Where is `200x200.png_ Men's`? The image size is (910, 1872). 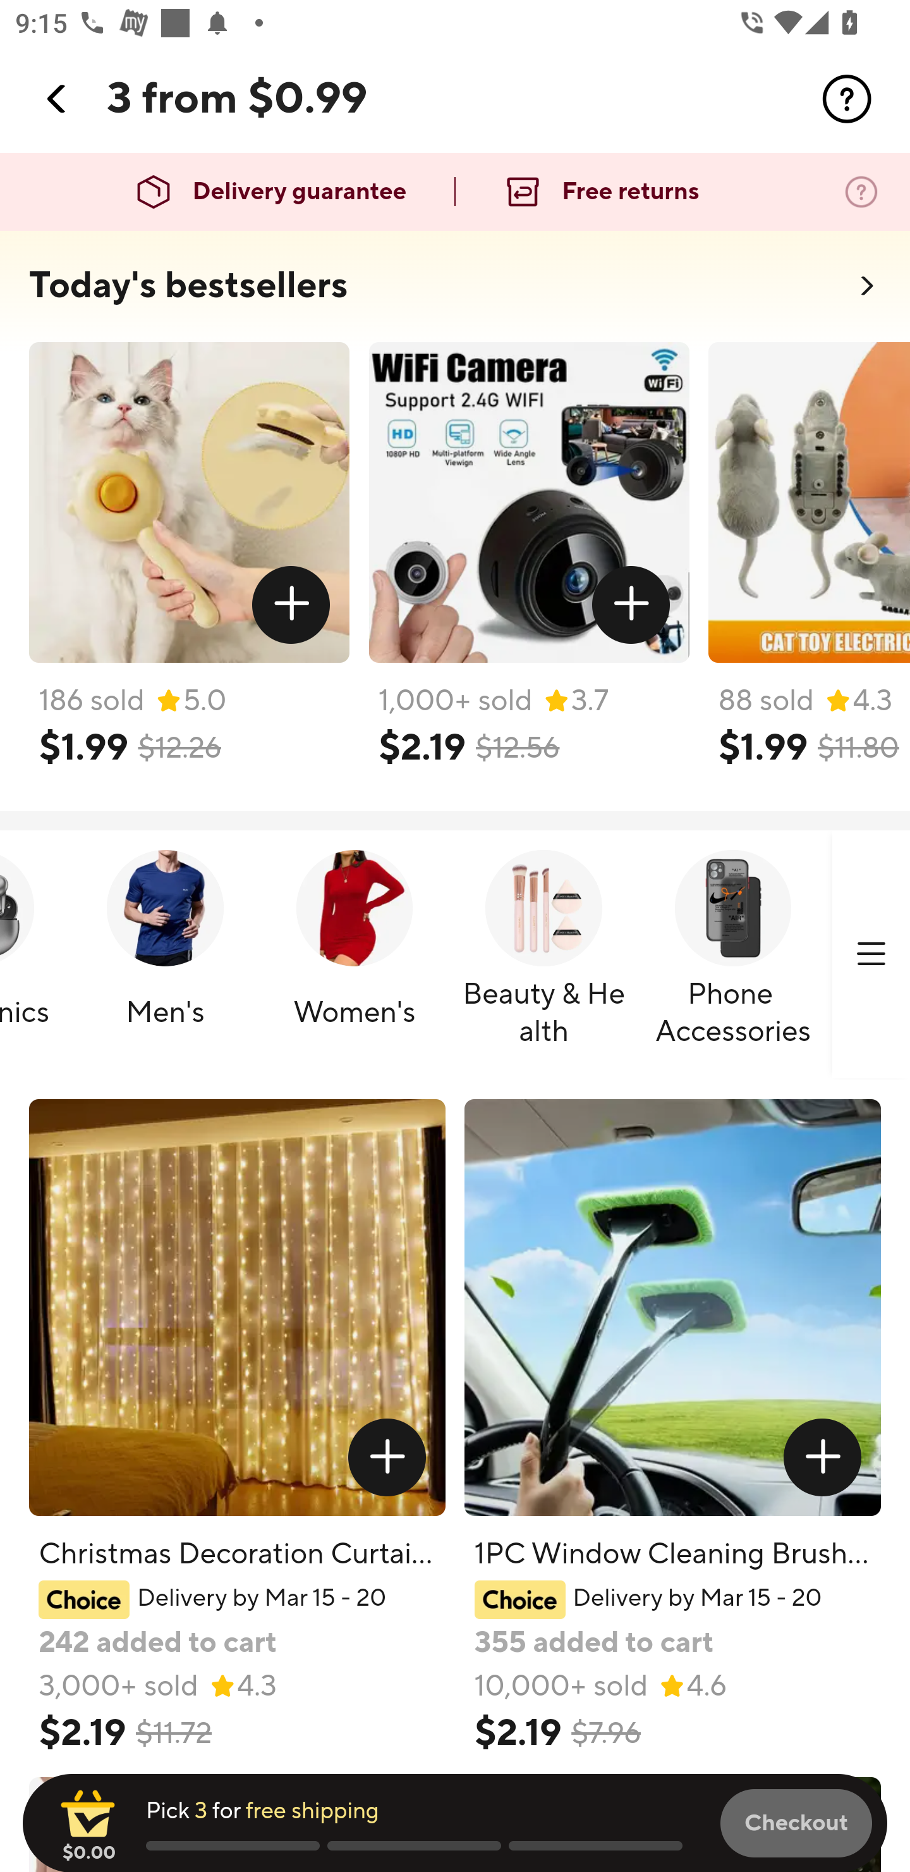 200x200.png_ Men's is located at coordinates (165, 956).